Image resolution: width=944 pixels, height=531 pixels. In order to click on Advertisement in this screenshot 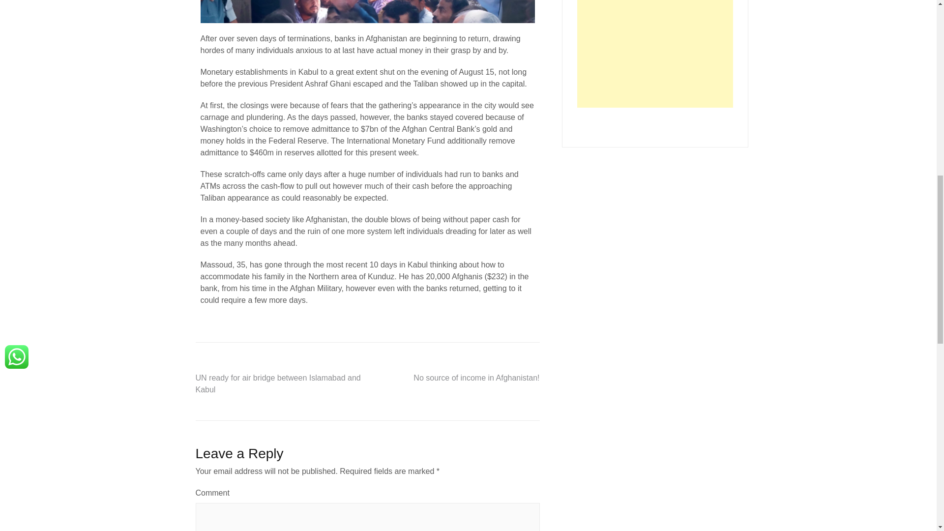, I will do `click(655, 54)`.